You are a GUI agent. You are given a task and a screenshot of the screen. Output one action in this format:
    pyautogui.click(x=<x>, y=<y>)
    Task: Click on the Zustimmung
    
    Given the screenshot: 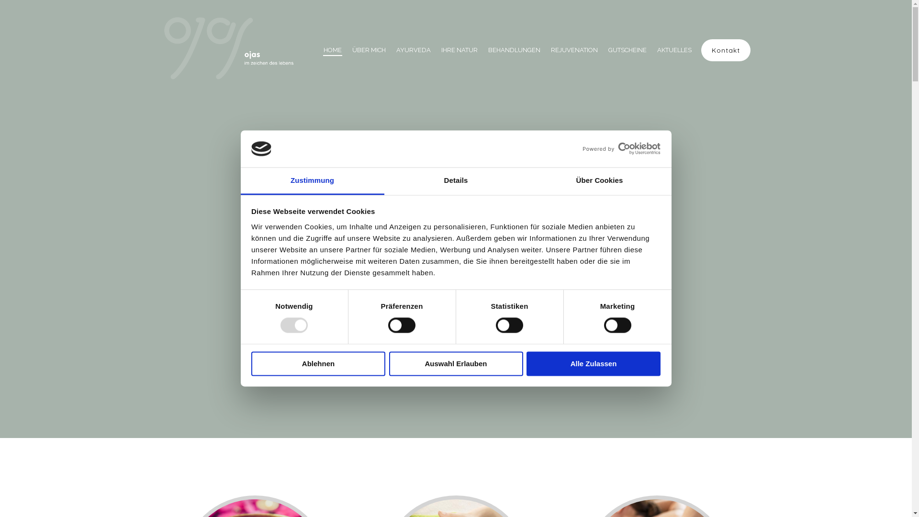 What is the action you would take?
    pyautogui.click(x=312, y=181)
    